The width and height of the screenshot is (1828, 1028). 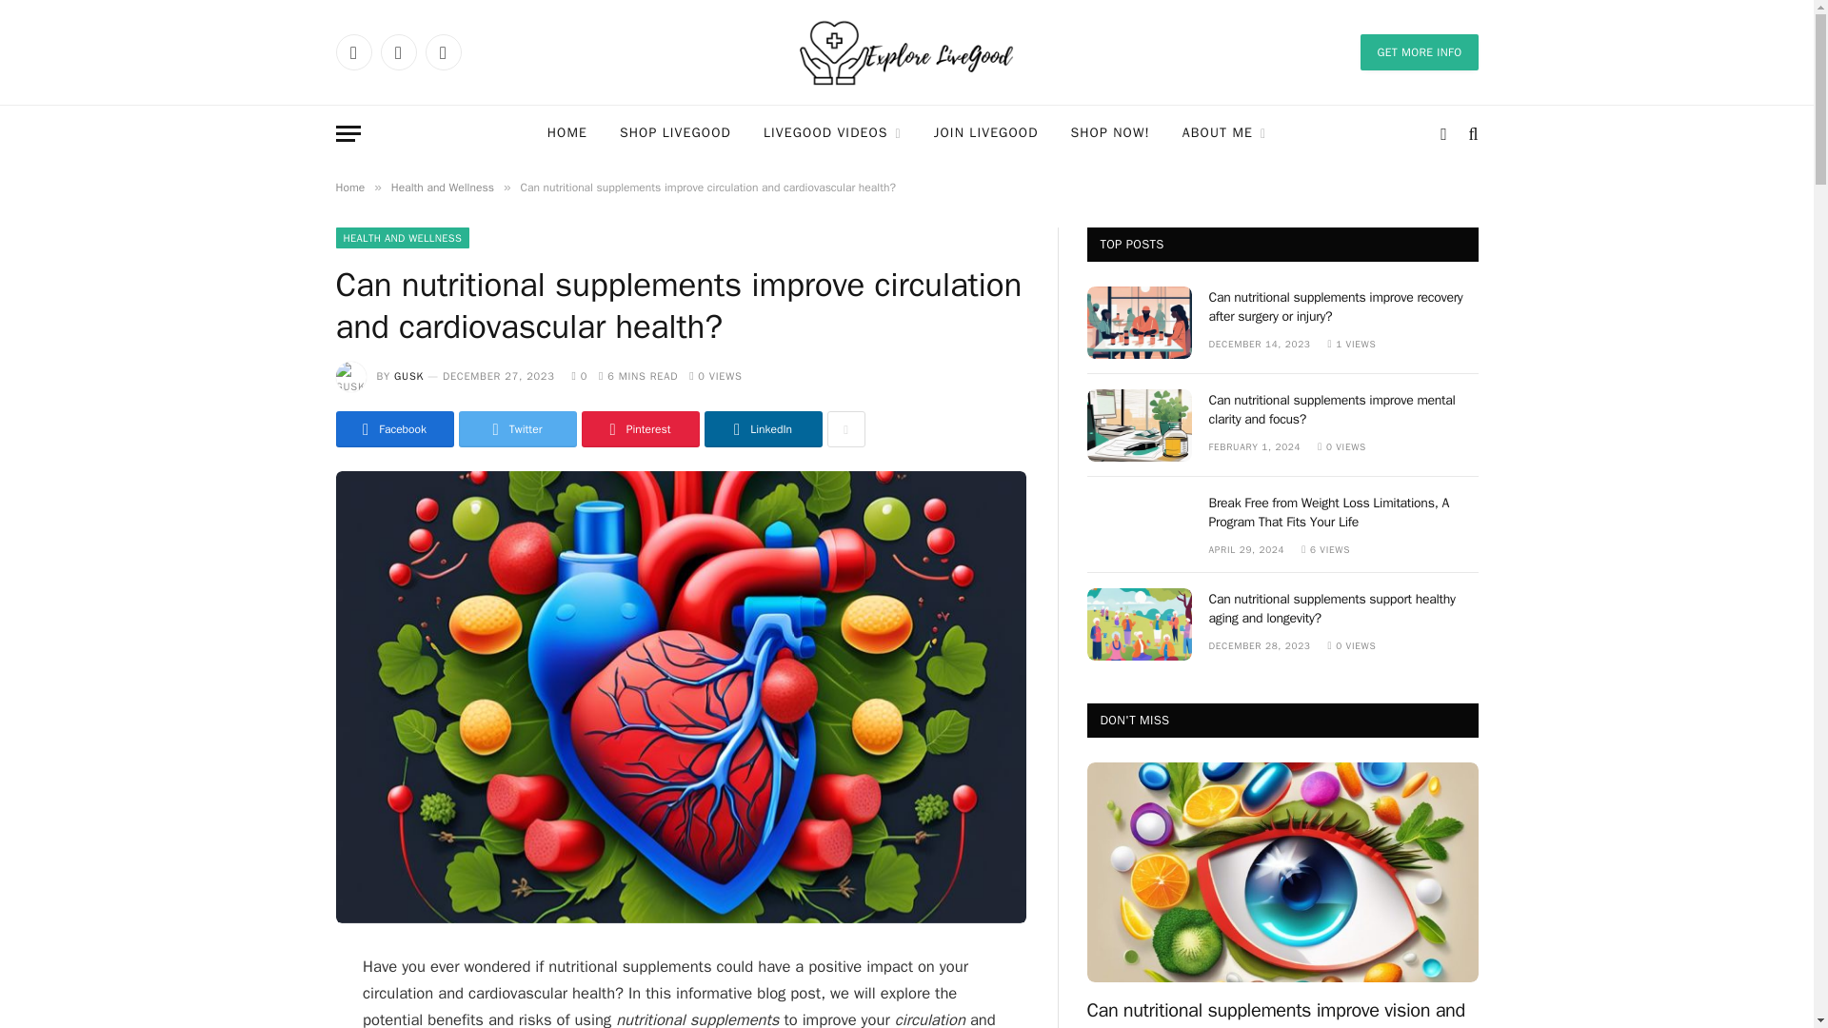 I want to click on GET MORE INFO, so click(x=1419, y=51).